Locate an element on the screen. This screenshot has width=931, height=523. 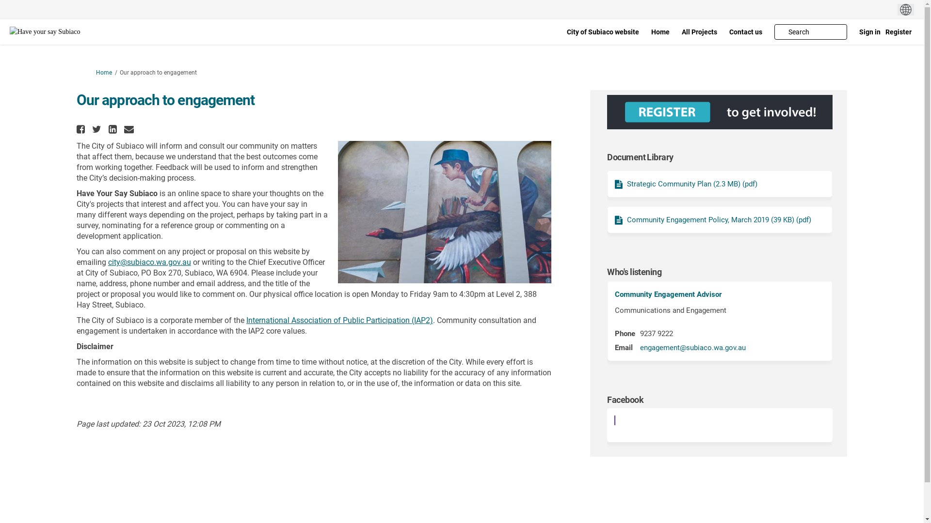
Strategic Community Plan (2.3 MB) (pdf) is located at coordinates (686, 184).